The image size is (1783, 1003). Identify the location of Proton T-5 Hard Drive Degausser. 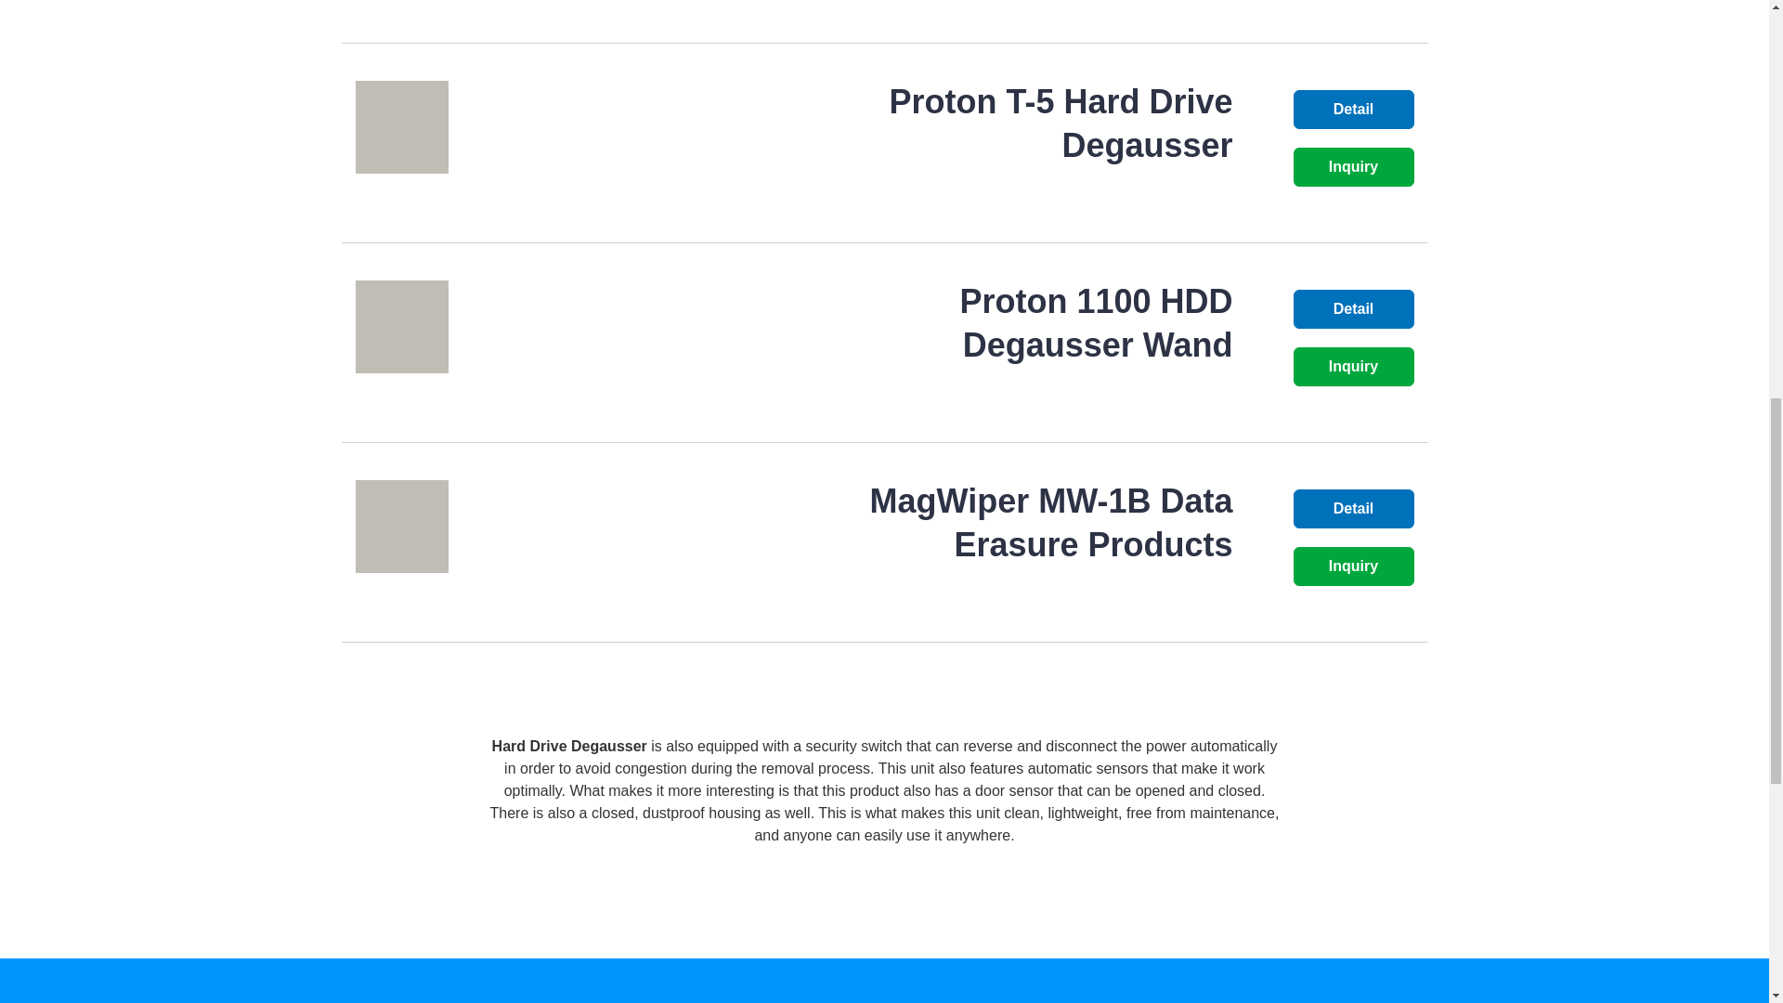
(1060, 123).